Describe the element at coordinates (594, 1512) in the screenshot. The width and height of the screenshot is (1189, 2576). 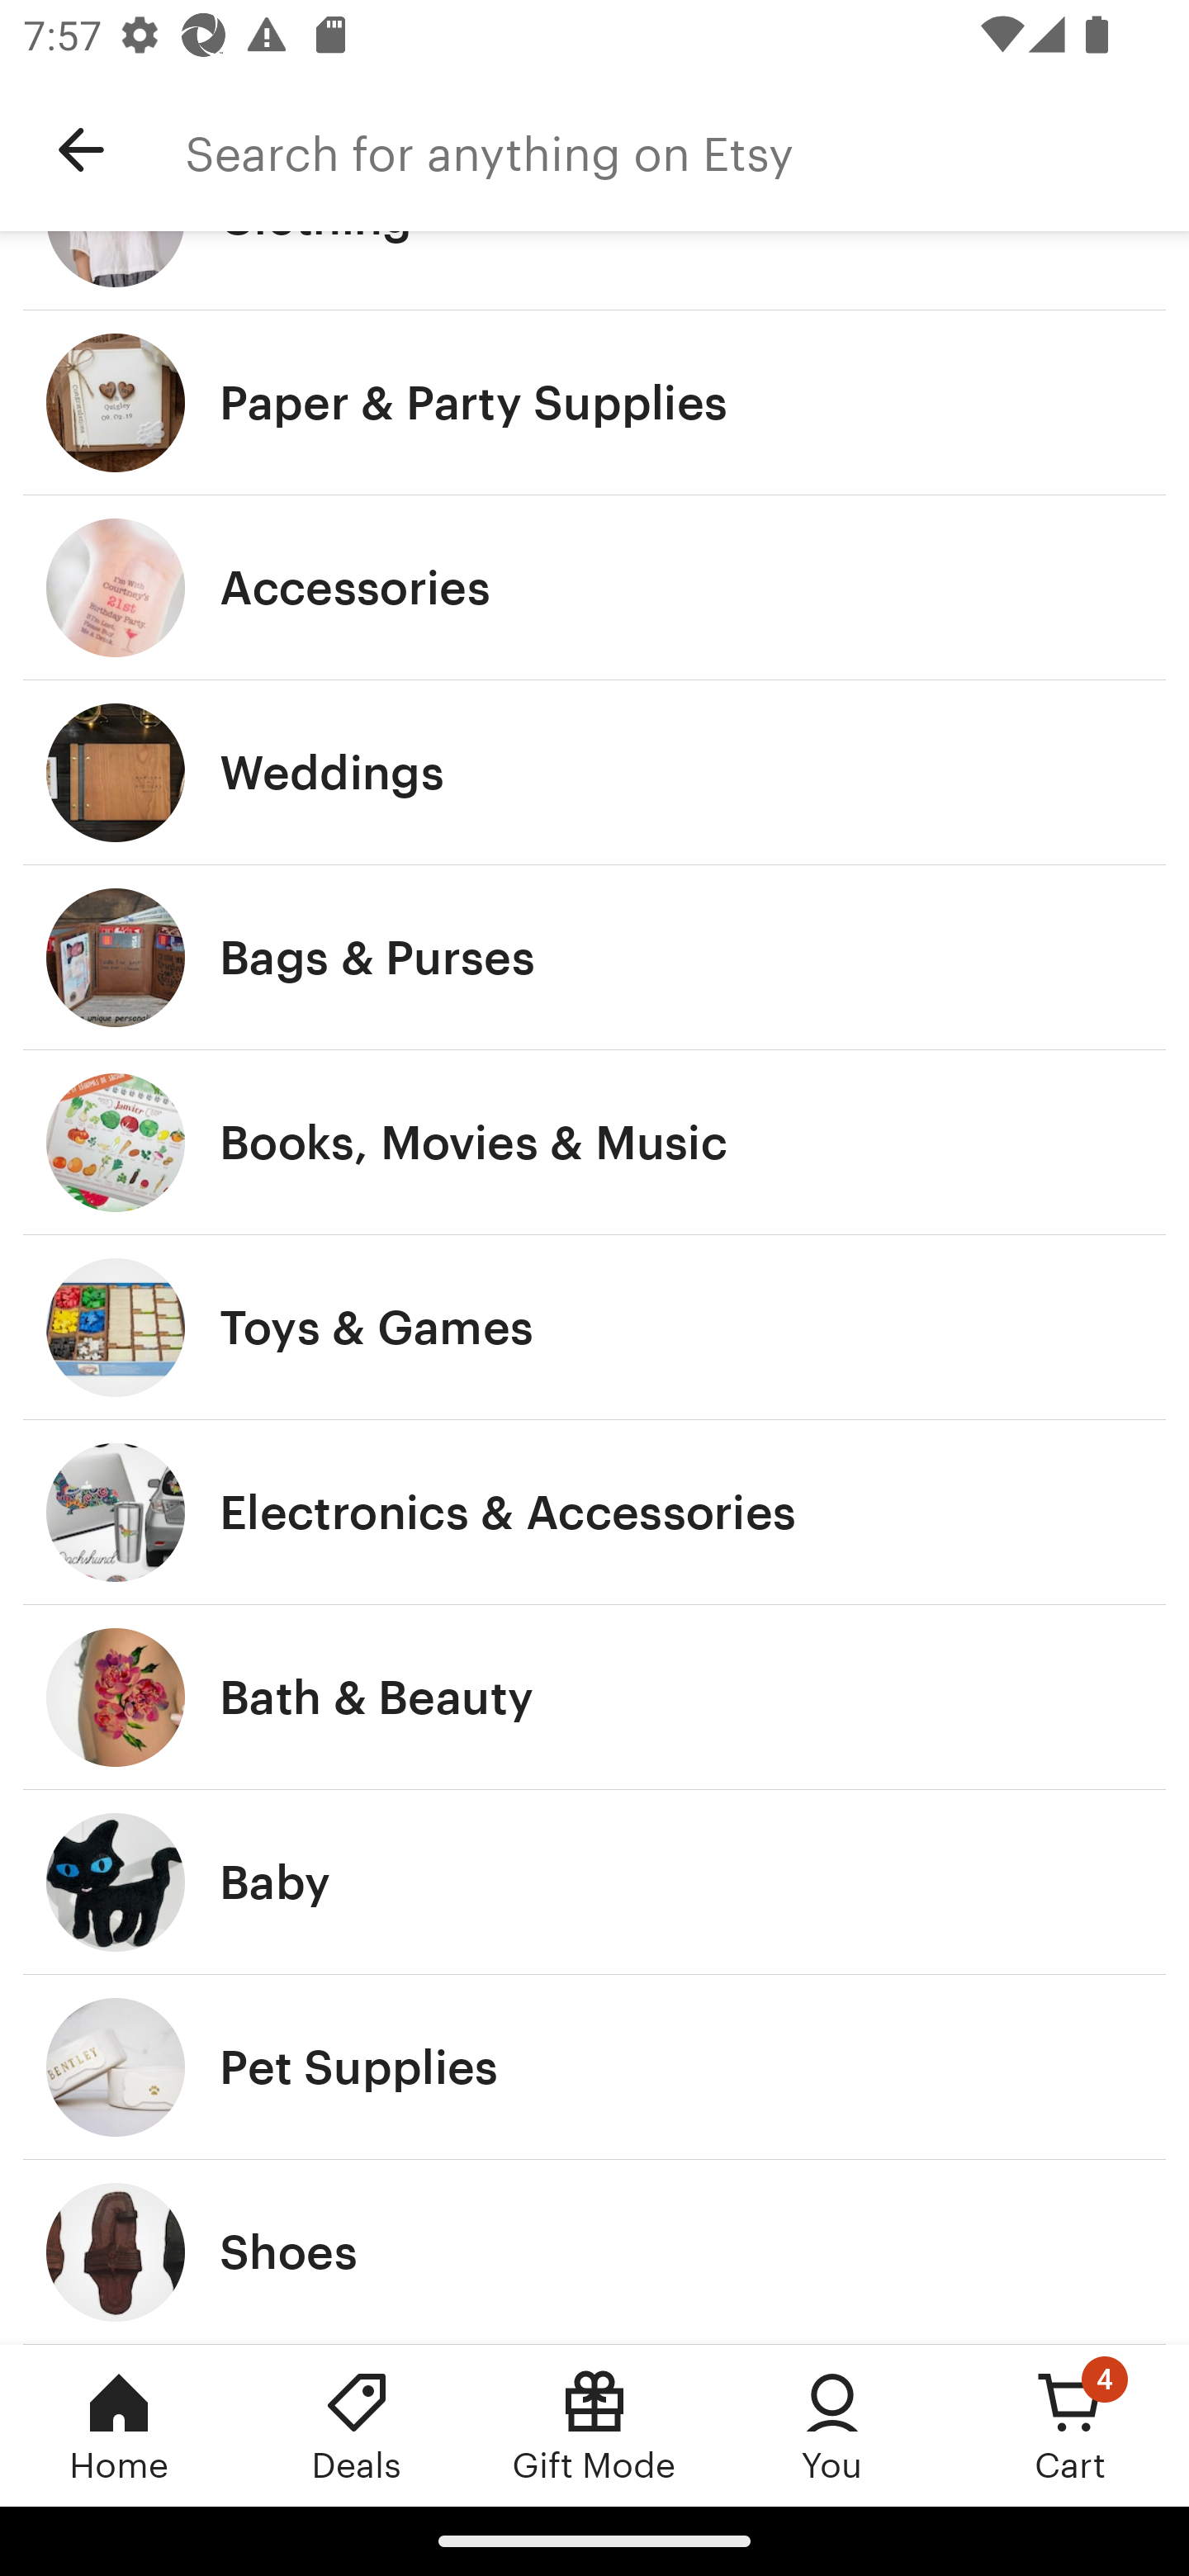
I see `Electronics & Accessories` at that location.